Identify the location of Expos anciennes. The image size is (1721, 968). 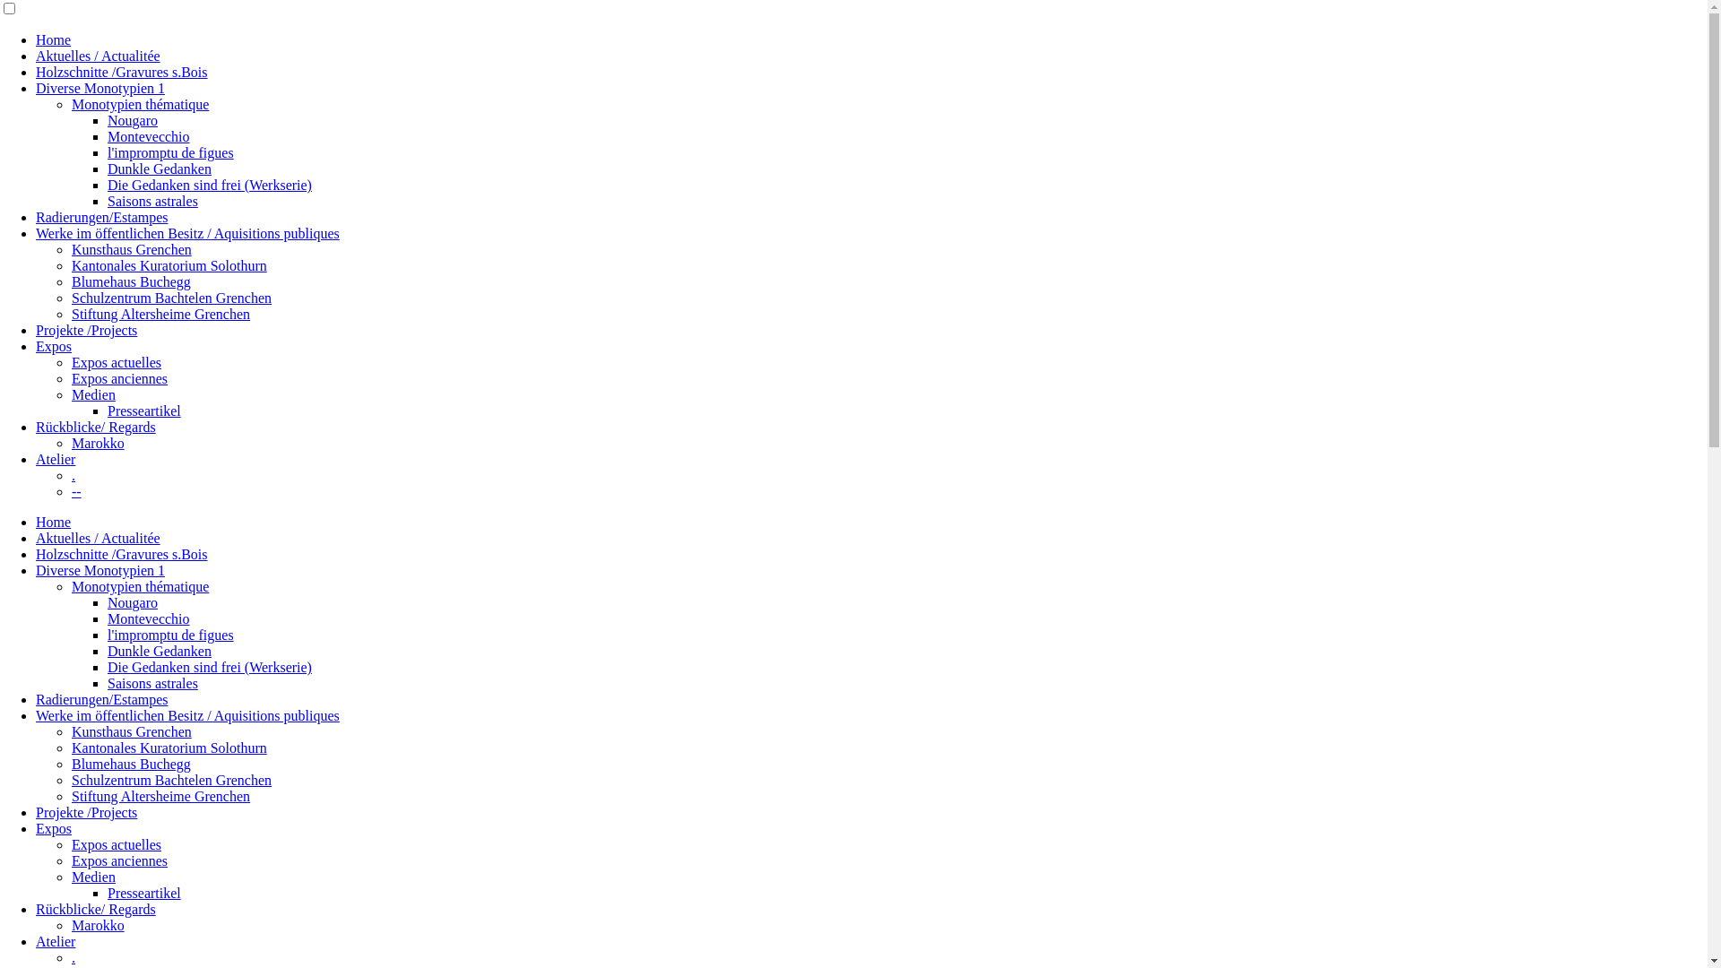
(120, 860).